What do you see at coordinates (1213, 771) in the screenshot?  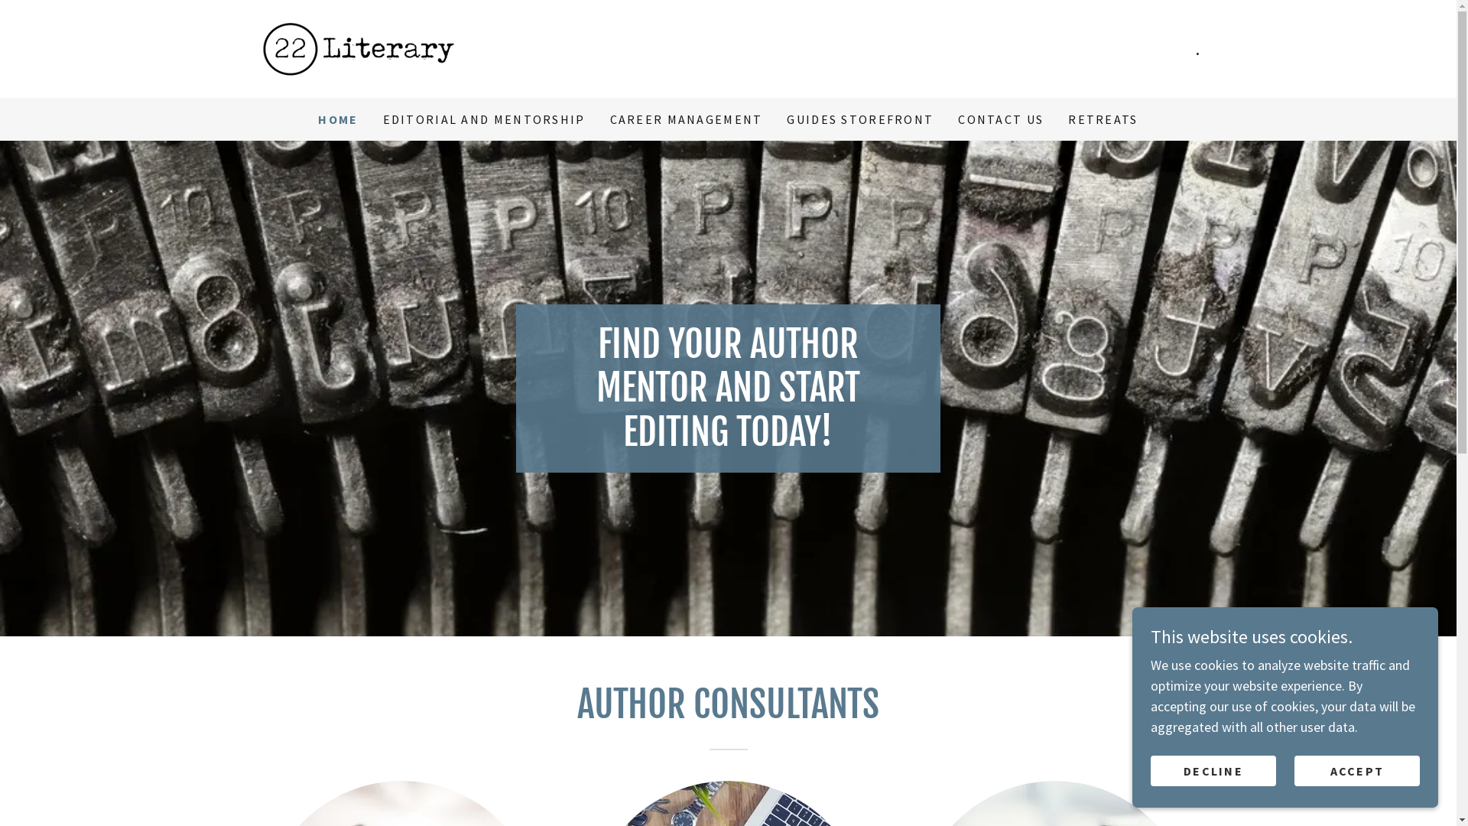 I see `DECLINE` at bounding box center [1213, 771].